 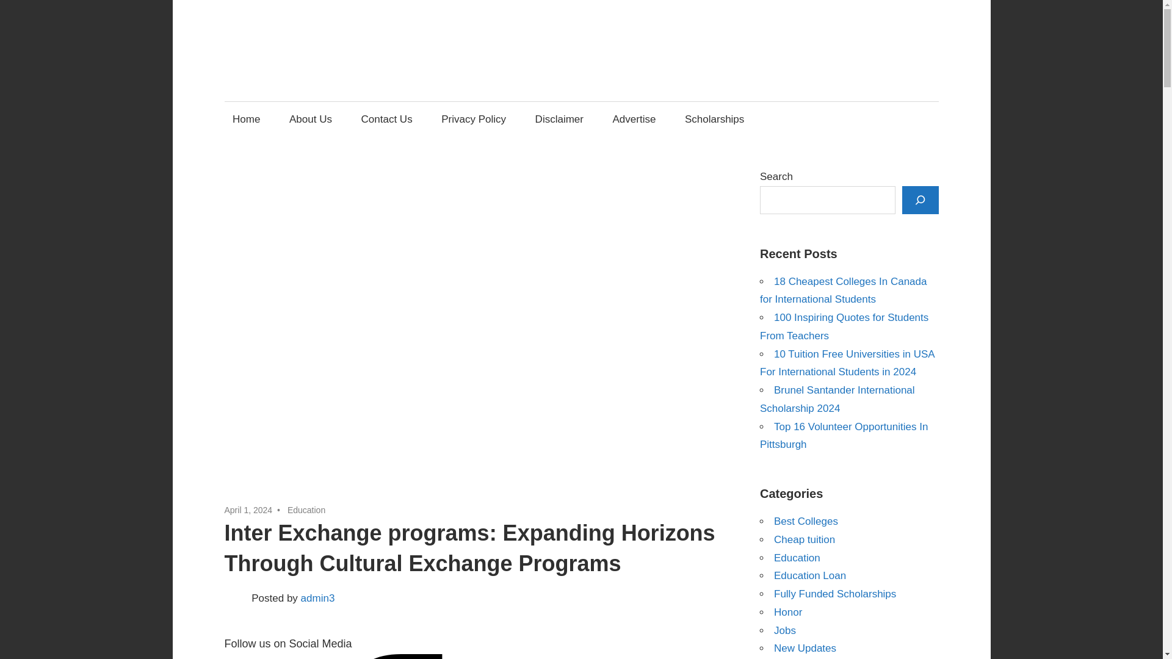 I want to click on About Us, so click(x=310, y=119).